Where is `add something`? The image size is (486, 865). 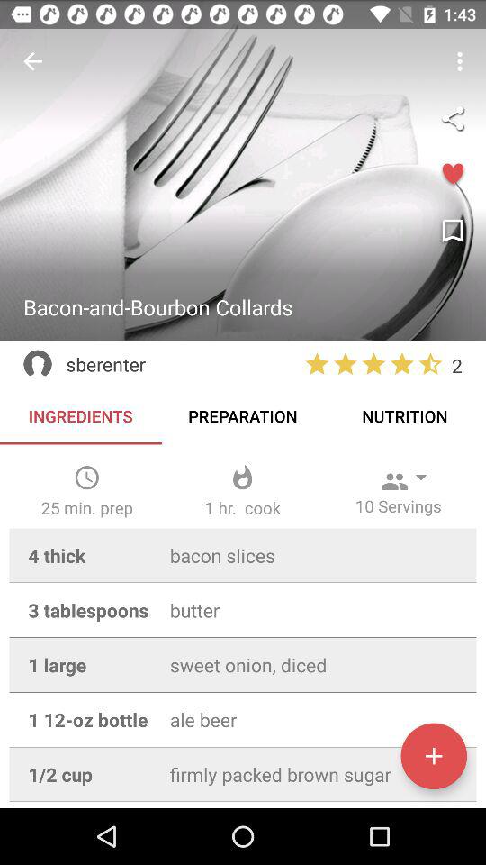 add something is located at coordinates (434, 756).